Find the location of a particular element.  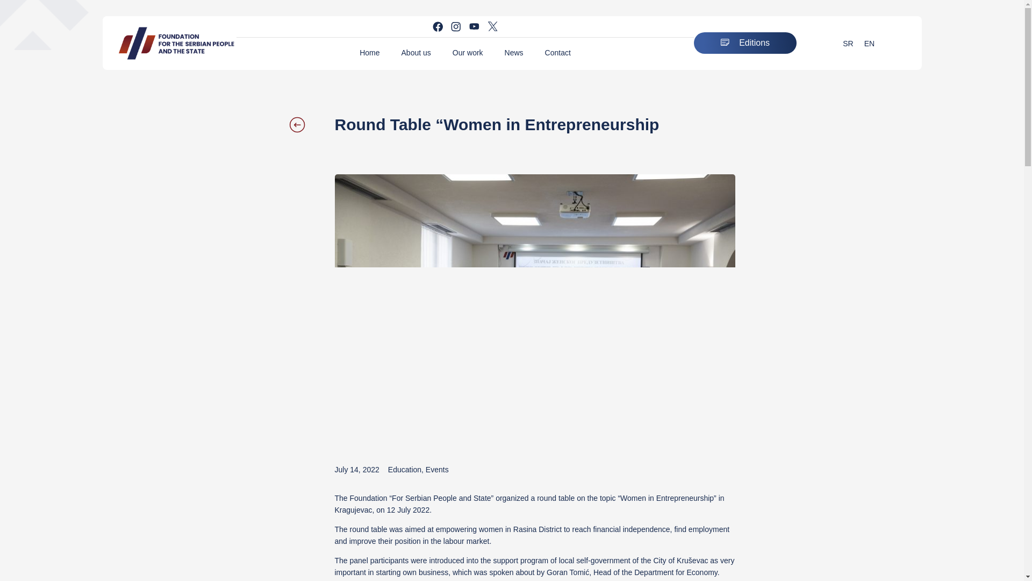

Contact is located at coordinates (558, 52).